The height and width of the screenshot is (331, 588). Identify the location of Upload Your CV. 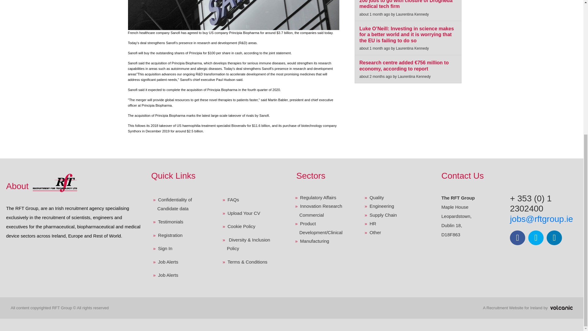
(253, 213).